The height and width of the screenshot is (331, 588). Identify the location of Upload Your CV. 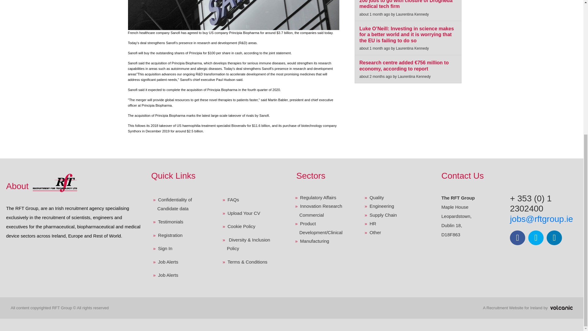
(253, 213).